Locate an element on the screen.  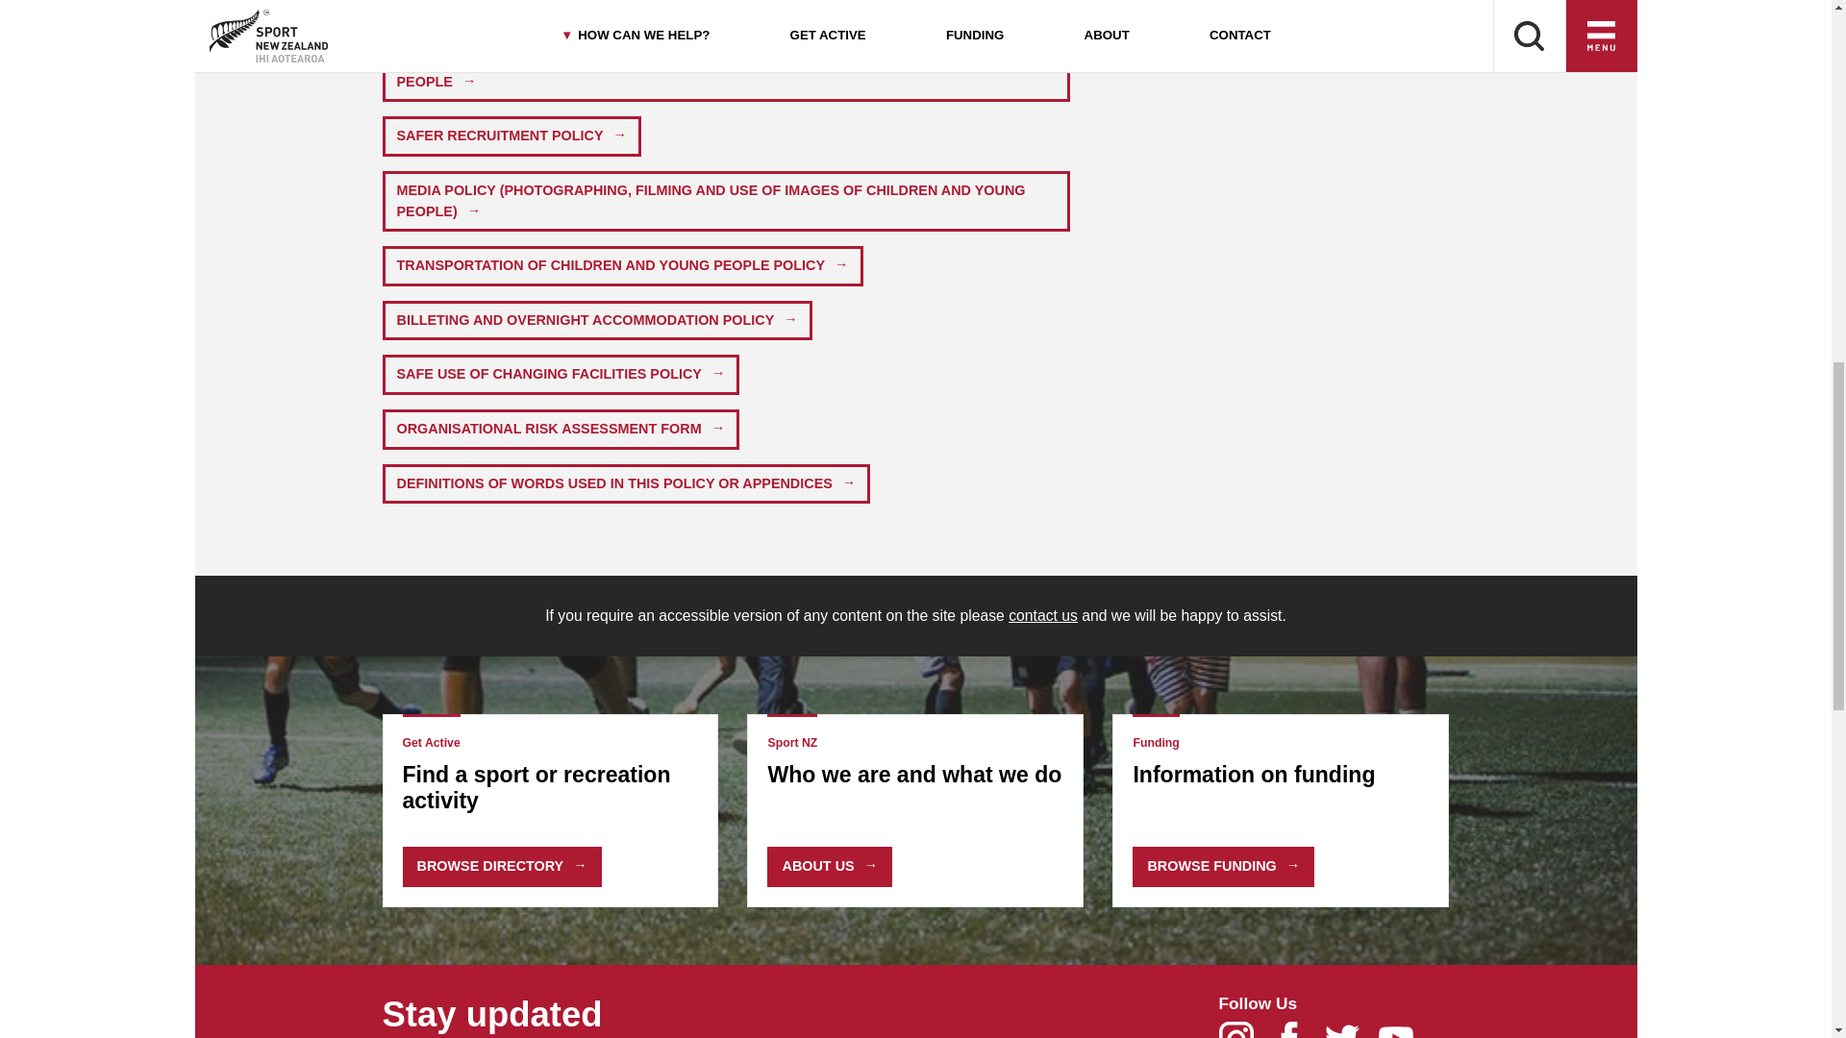
Privacy policy is located at coordinates (917, 13).